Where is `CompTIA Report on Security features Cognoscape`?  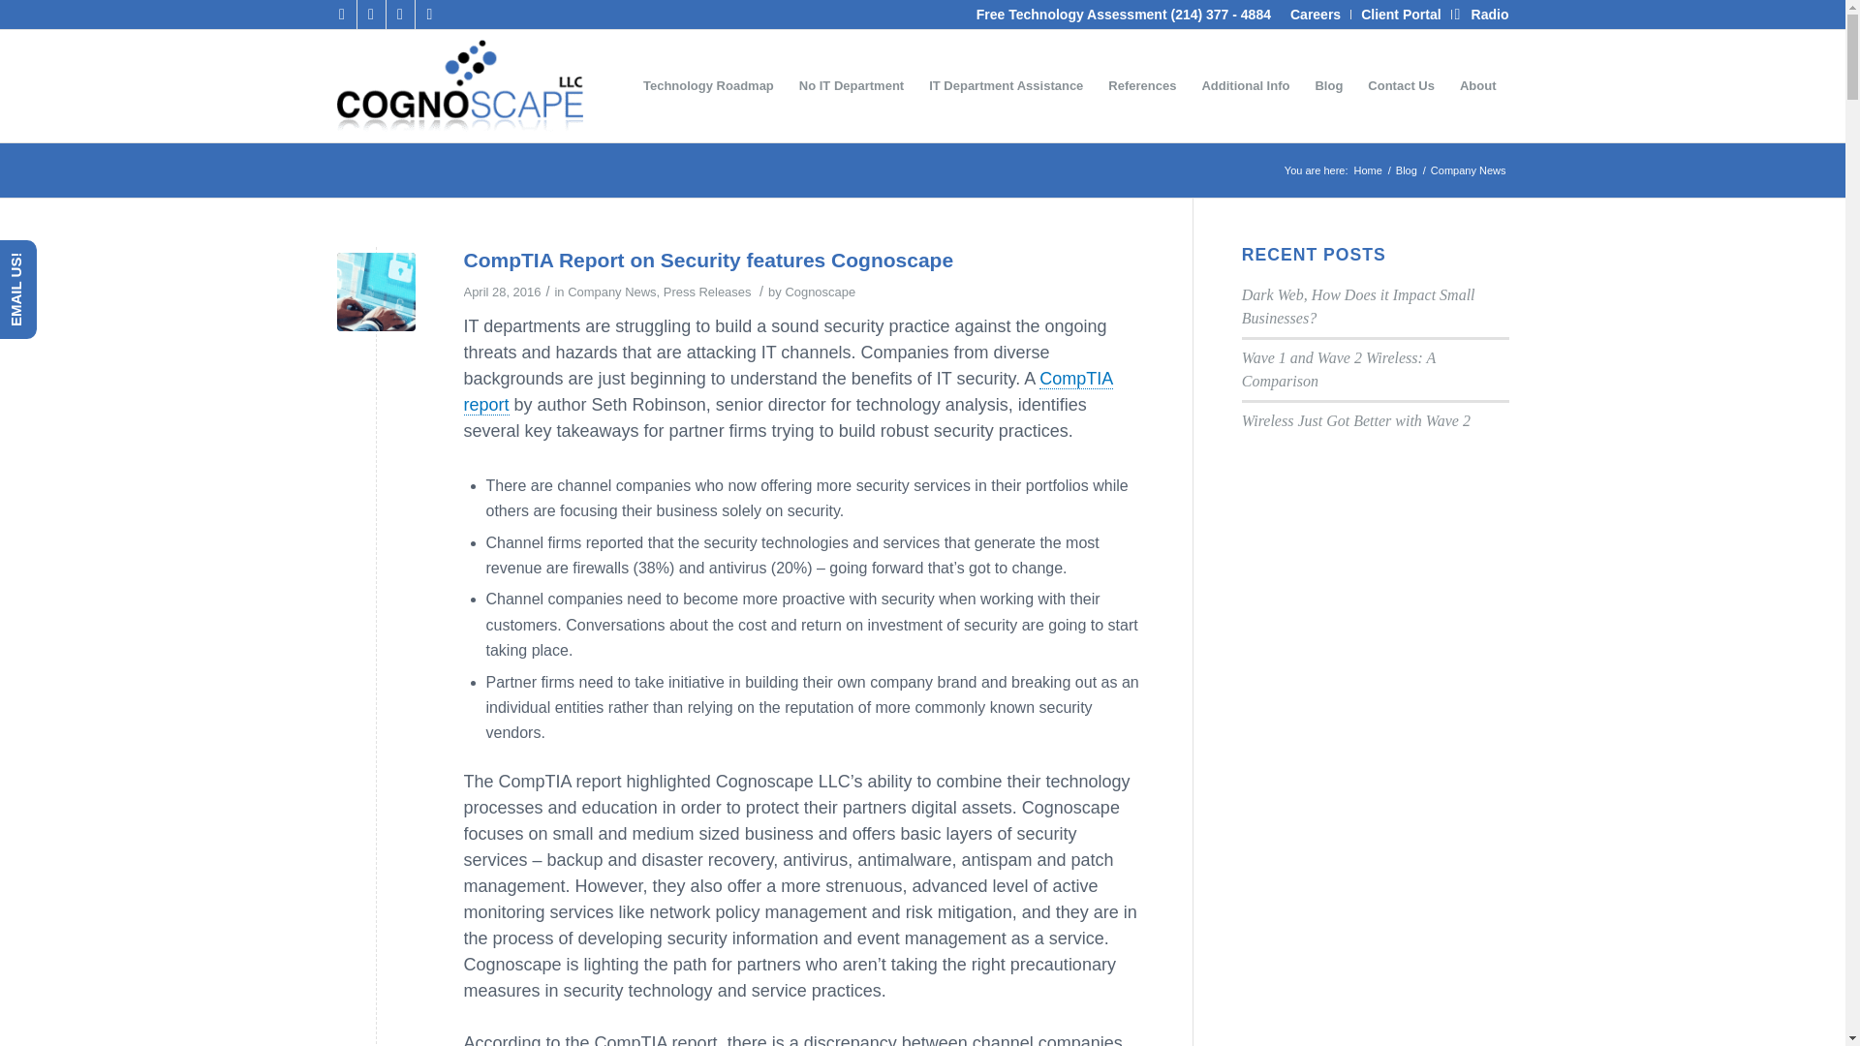
CompTIA Report on Security features Cognoscape is located at coordinates (707, 260).